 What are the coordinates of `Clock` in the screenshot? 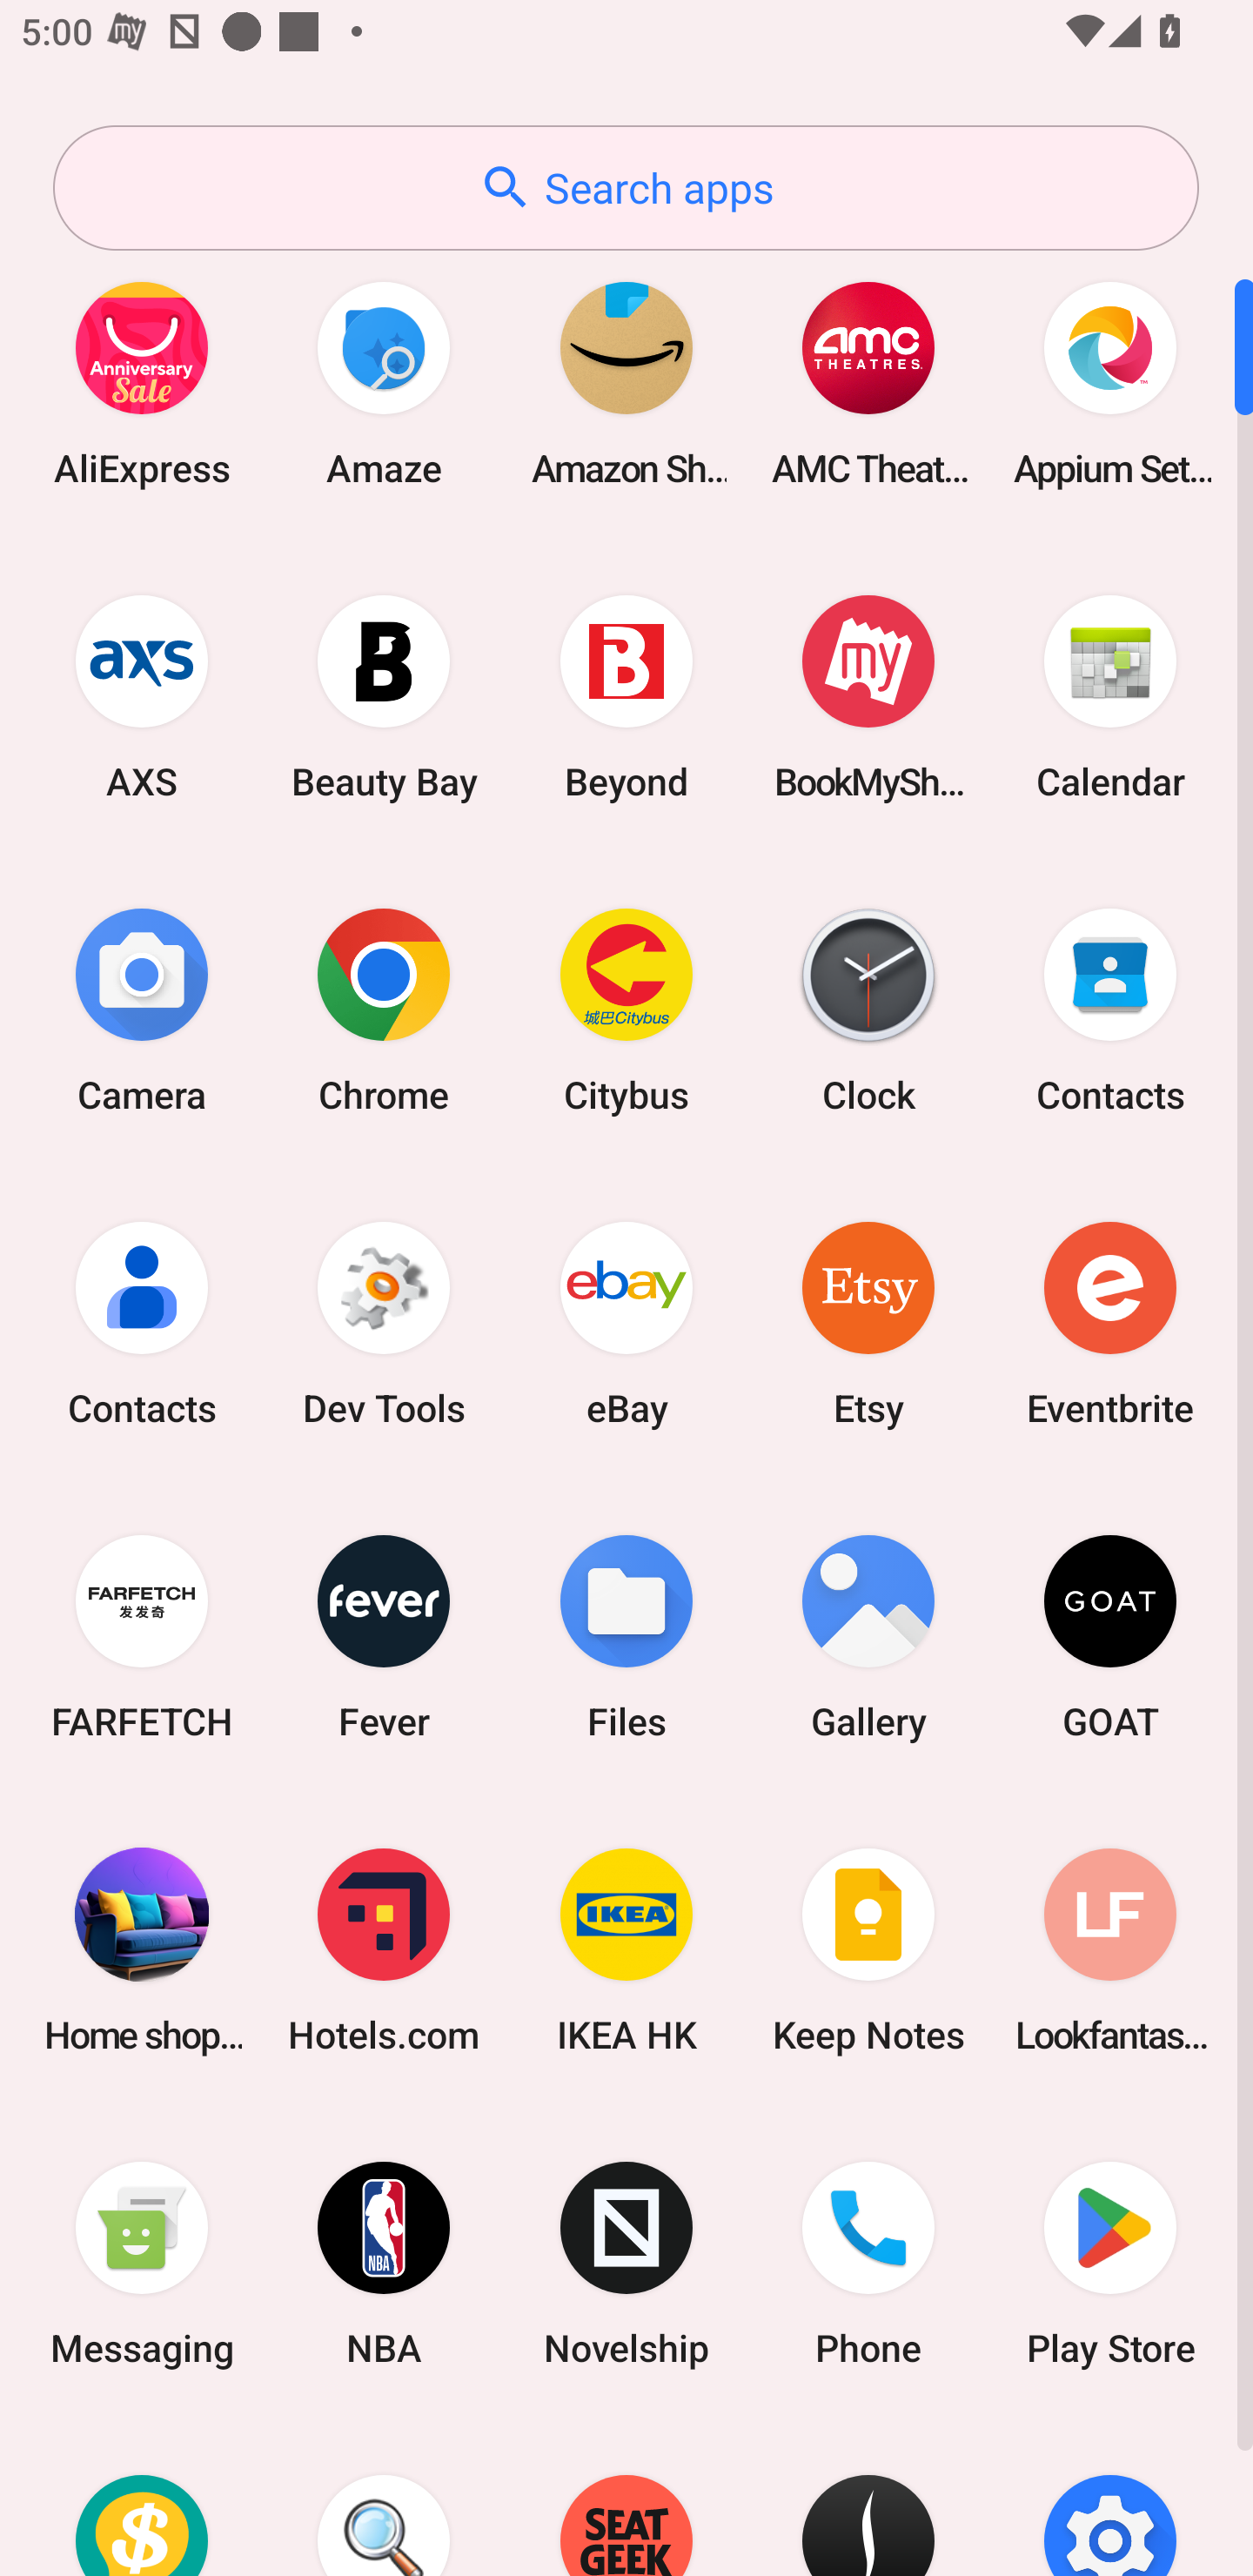 It's located at (868, 1010).